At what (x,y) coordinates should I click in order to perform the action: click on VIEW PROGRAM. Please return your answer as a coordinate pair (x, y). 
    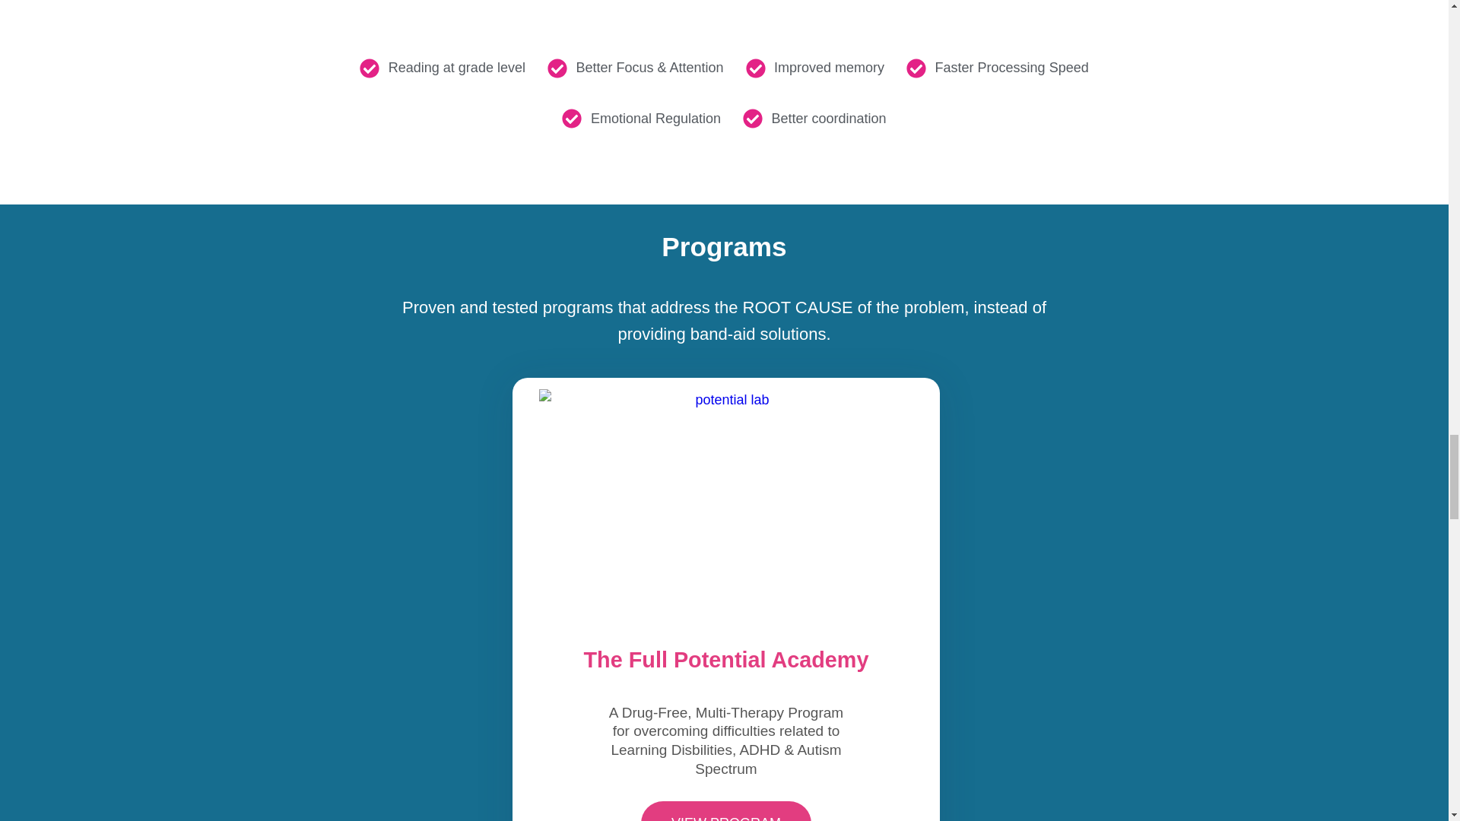
    Looking at the image, I should click on (725, 811).